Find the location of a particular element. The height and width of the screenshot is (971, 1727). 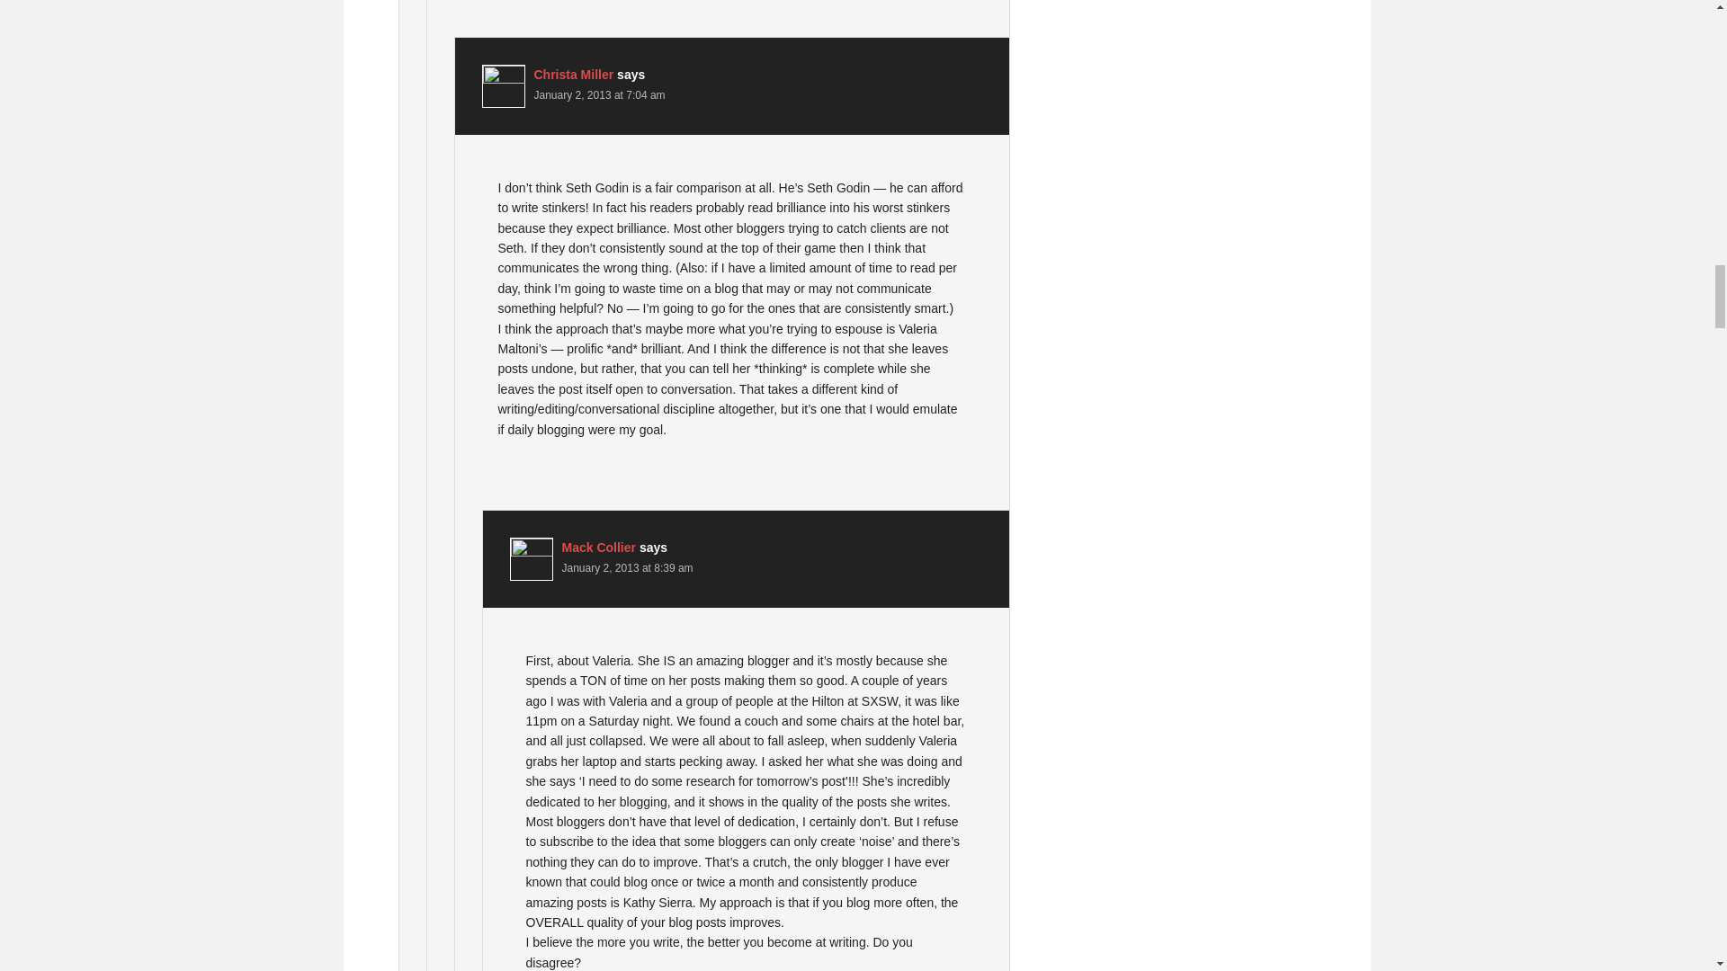

January 2, 2013 at 8:39 am is located at coordinates (626, 568).